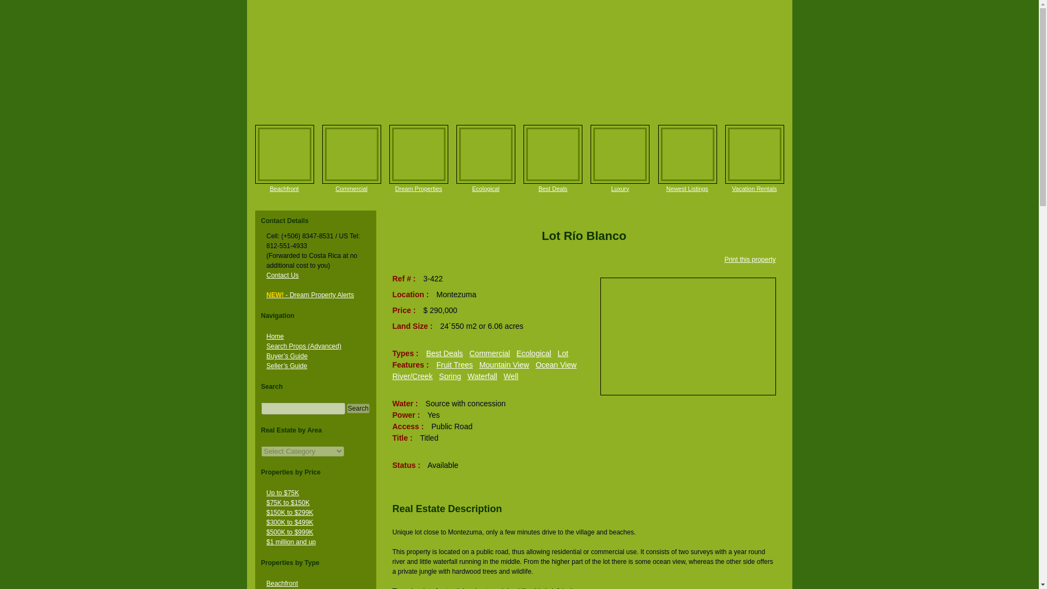  Describe the element at coordinates (687, 189) in the screenshot. I see `Newest Listings` at that location.